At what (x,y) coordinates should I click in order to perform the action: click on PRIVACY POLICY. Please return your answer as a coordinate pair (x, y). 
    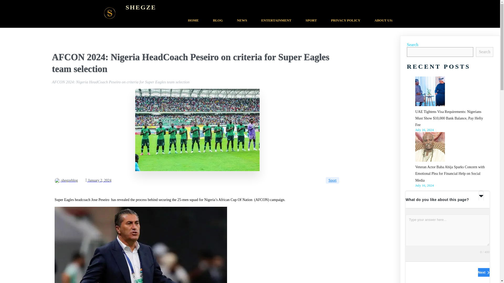
    Looking at the image, I should click on (345, 20).